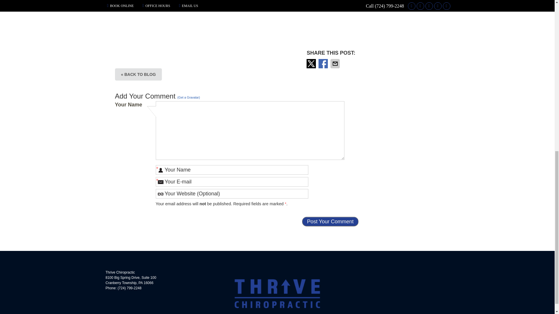 Image resolution: width=559 pixels, height=314 pixels. I want to click on Post Your Comment, so click(330, 222).